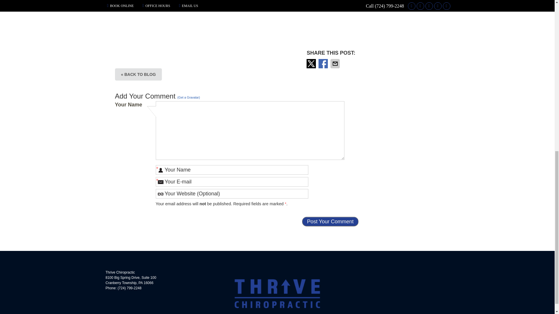 Image resolution: width=559 pixels, height=314 pixels. I want to click on Post Your Comment, so click(330, 222).